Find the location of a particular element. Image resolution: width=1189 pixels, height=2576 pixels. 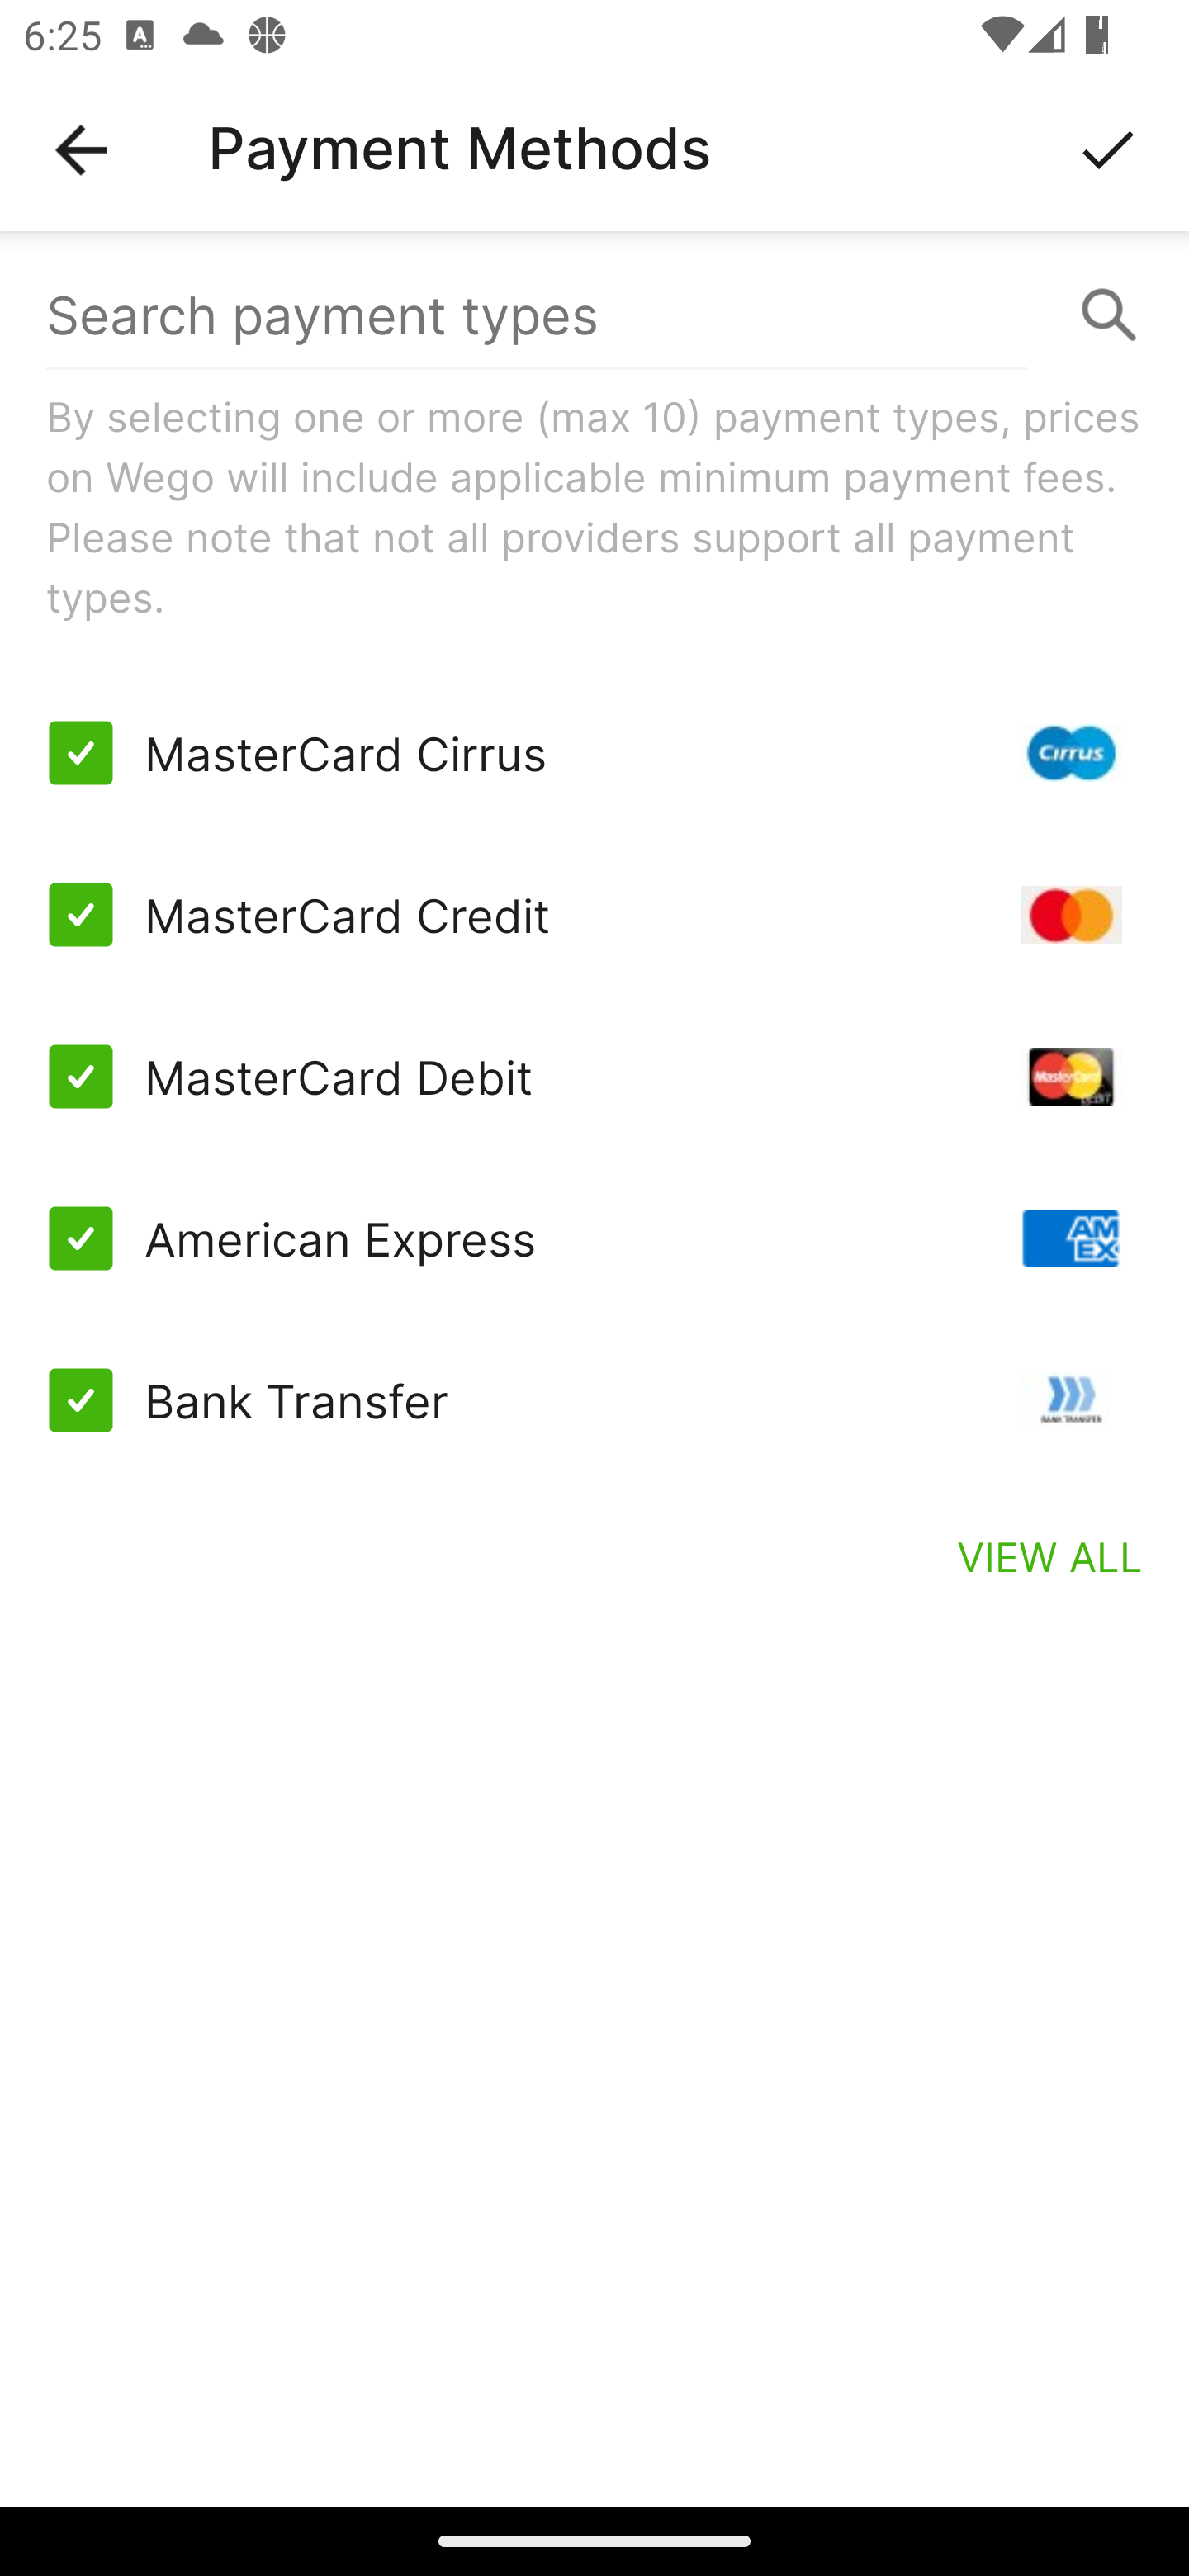

MasterCard Cirrus is located at coordinates (594, 753).